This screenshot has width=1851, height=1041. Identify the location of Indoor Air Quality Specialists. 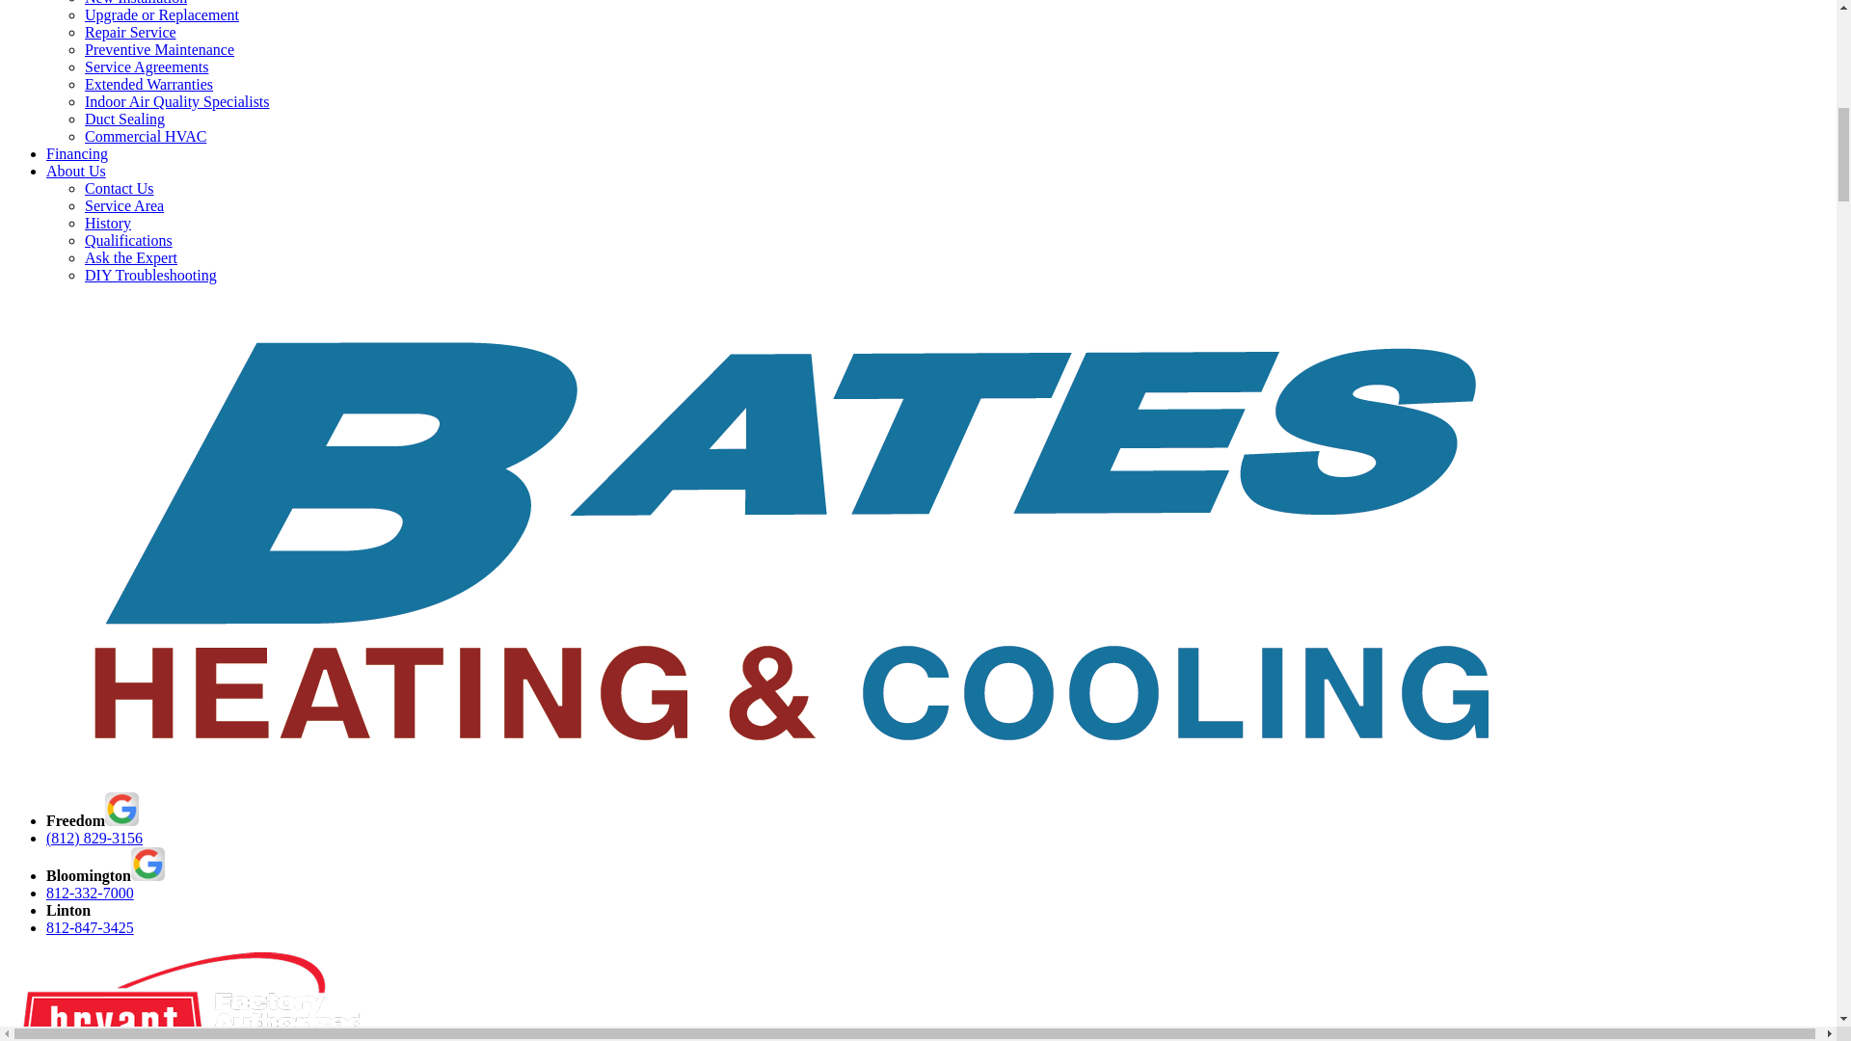
(177, 102).